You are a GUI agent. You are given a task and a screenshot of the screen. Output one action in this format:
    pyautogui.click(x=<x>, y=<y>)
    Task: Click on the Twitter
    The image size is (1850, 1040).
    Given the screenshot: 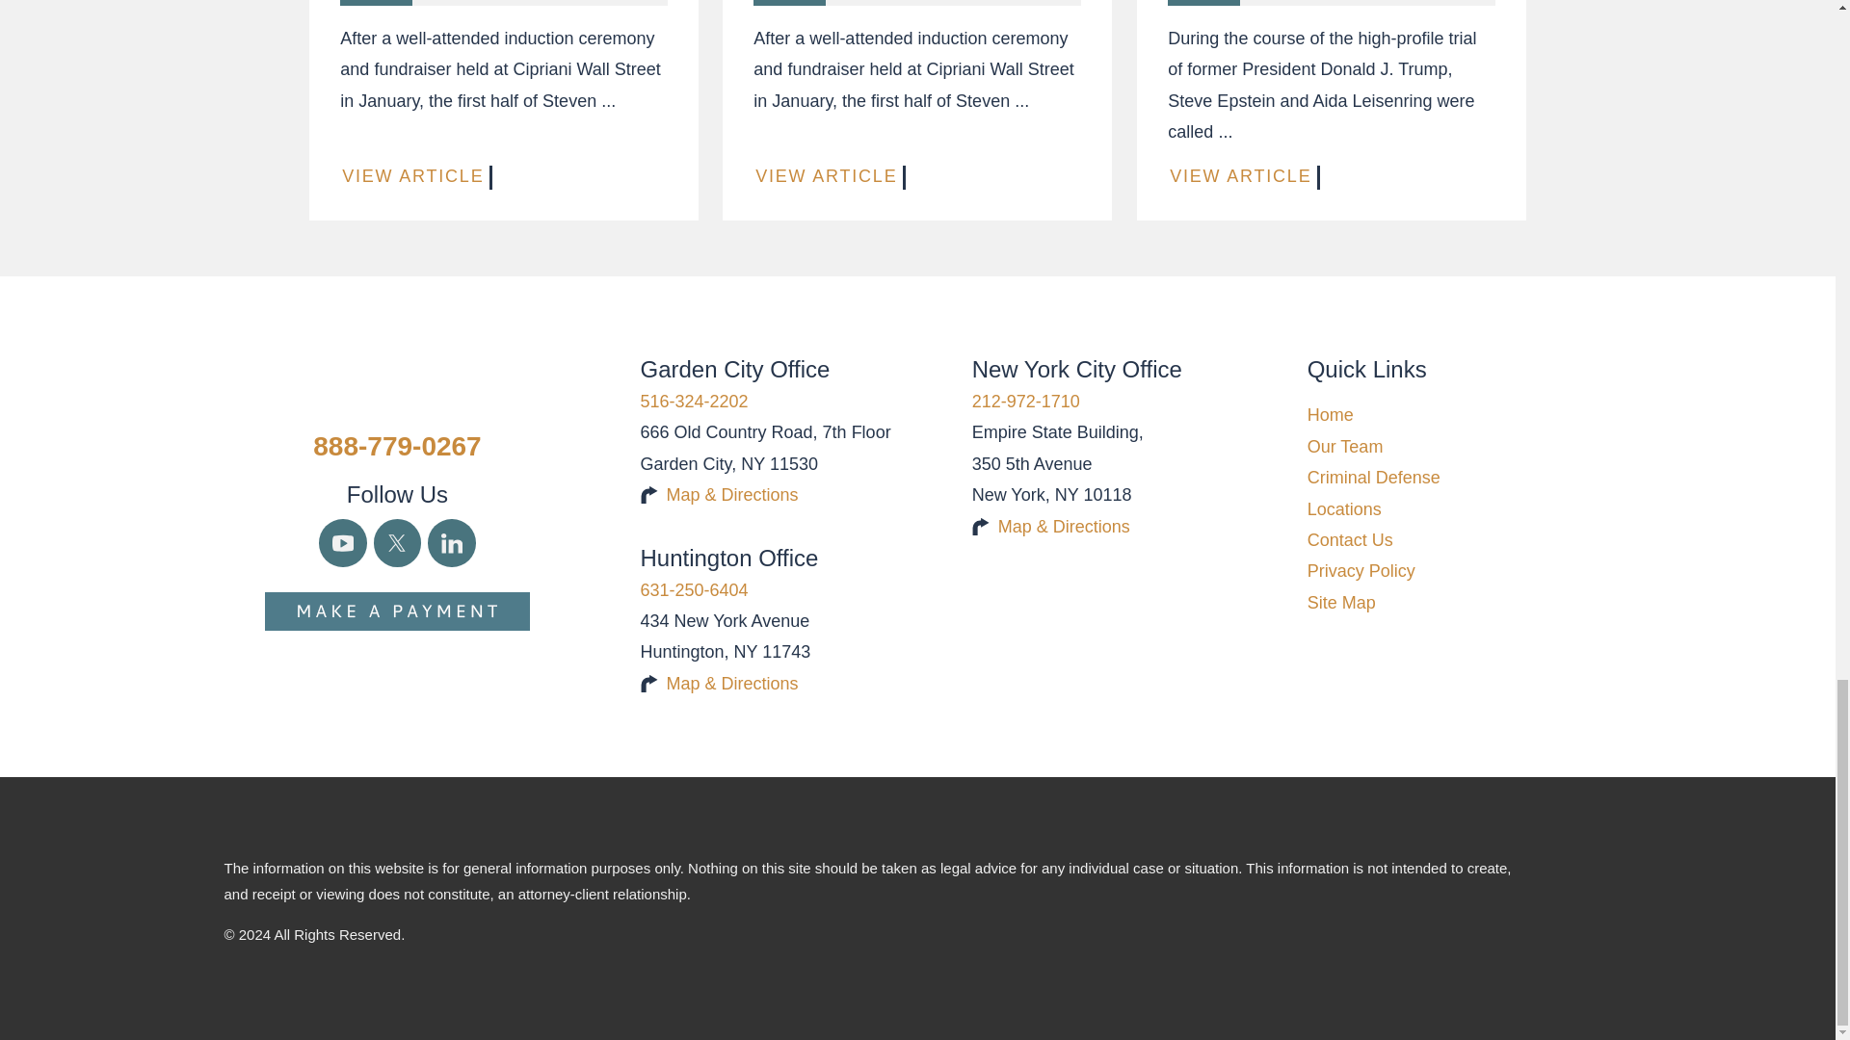 What is the action you would take?
    pyautogui.click(x=397, y=542)
    